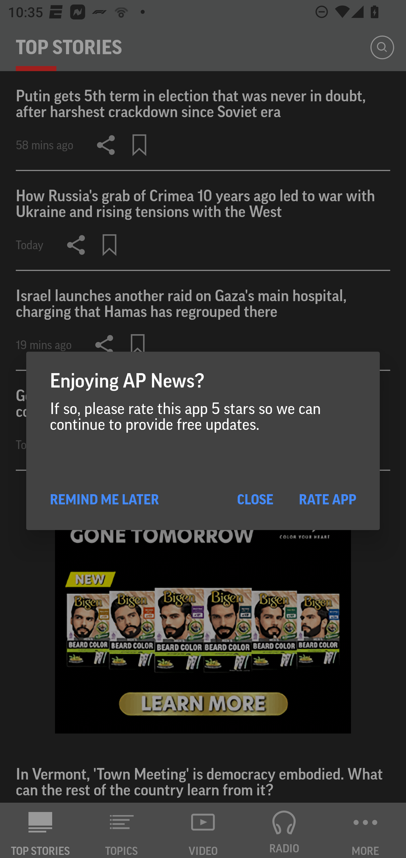  Describe the element at coordinates (255, 499) in the screenshot. I see `CLOSE` at that location.